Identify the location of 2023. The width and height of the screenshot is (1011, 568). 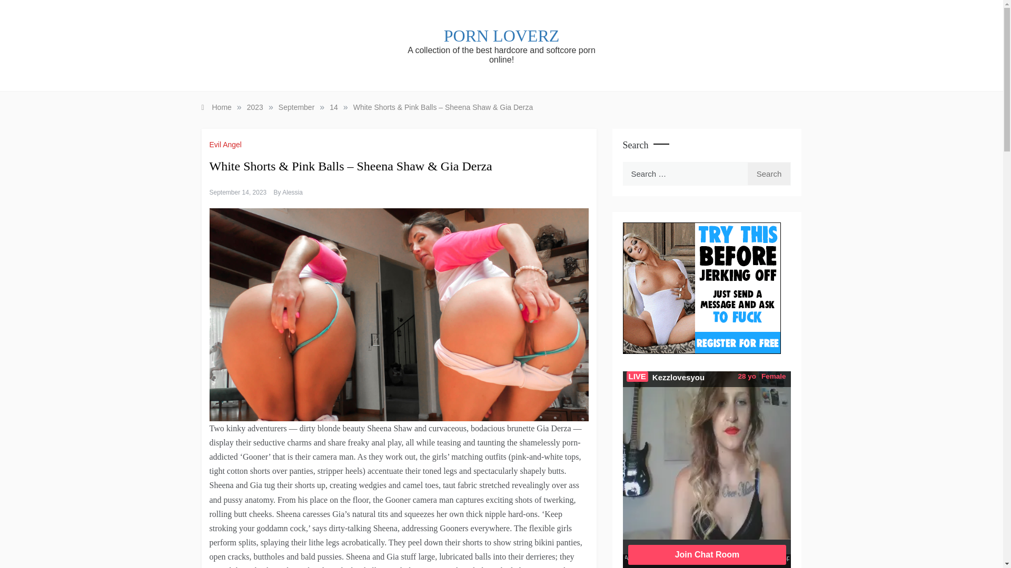
(255, 107).